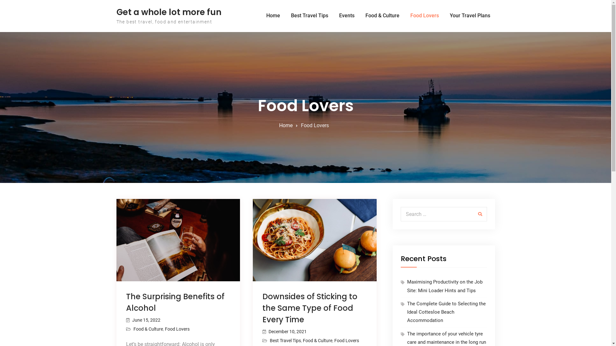  Describe the element at coordinates (146, 320) in the screenshot. I see `June 15, 2022` at that location.